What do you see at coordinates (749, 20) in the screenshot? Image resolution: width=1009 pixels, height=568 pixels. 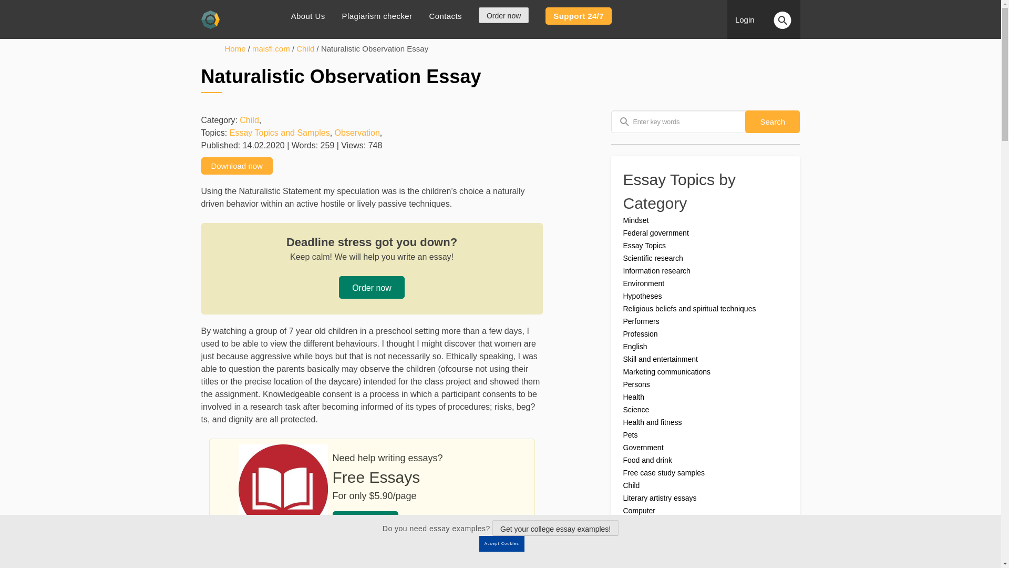 I see `Login` at bounding box center [749, 20].